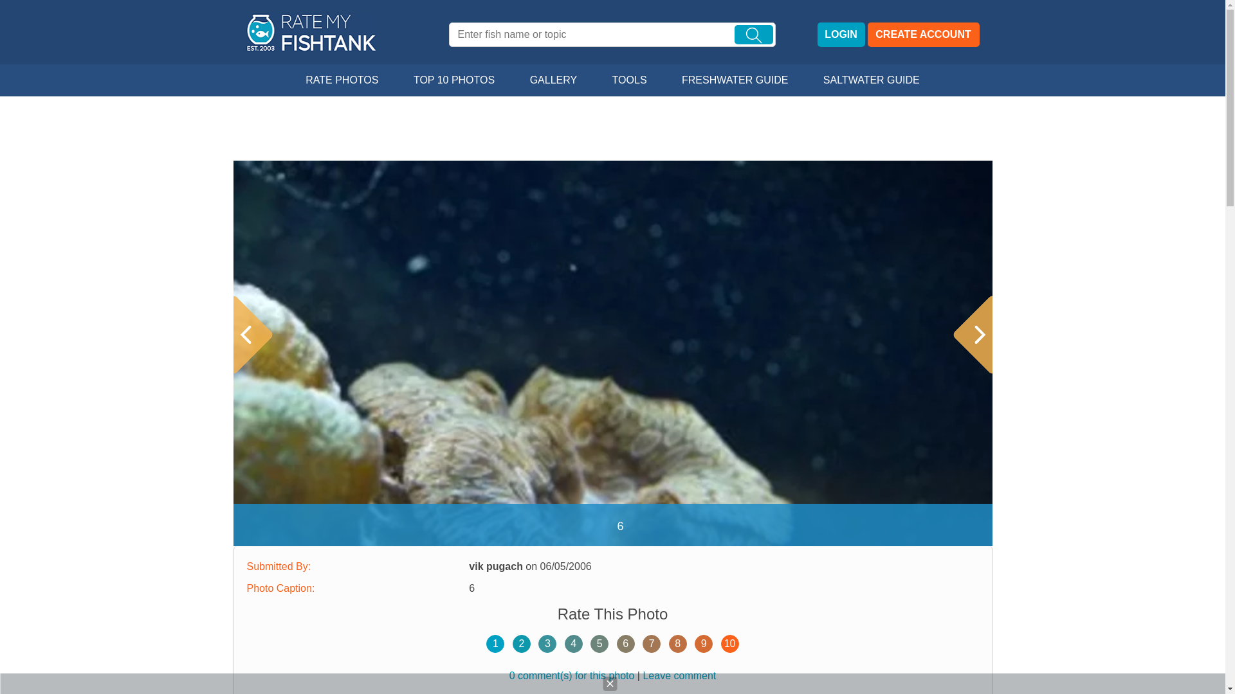 Image resolution: width=1235 pixels, height=694 pixels. I want to click on 5, so click(599, 644).